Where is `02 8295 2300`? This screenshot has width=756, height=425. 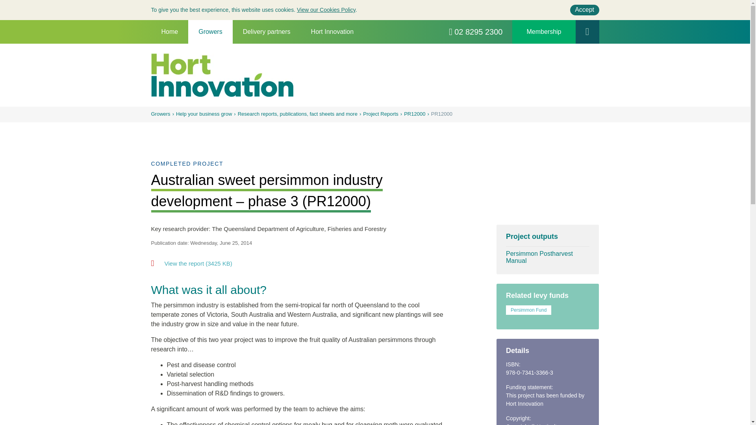
02 8295 2300 is located at coordinates (476, 31).